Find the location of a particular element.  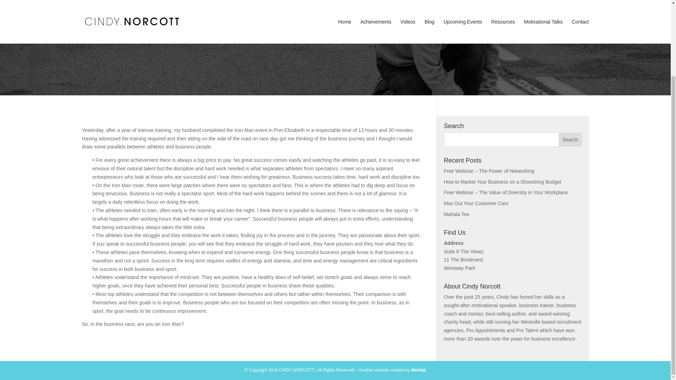

CINDY is located at coordinates (287, 29).